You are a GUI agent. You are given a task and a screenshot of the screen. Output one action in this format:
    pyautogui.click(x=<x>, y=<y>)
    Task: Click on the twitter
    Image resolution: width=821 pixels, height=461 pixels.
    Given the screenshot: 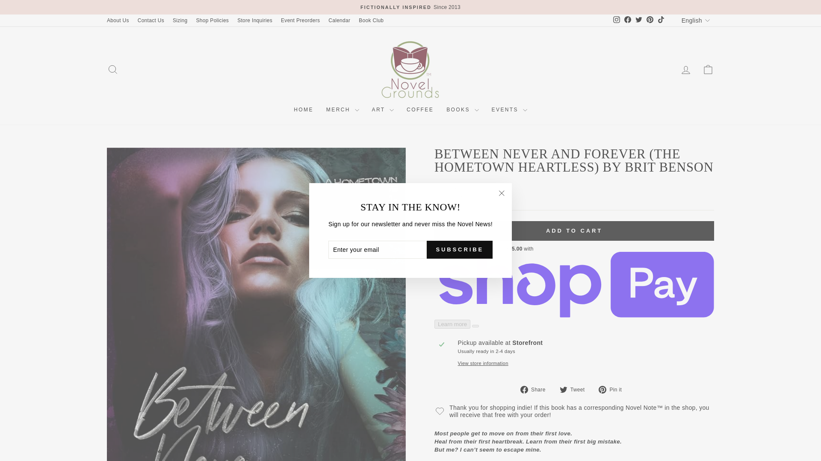 What is the action you would take?
    pyautogui.click(x=564, y=389)
    